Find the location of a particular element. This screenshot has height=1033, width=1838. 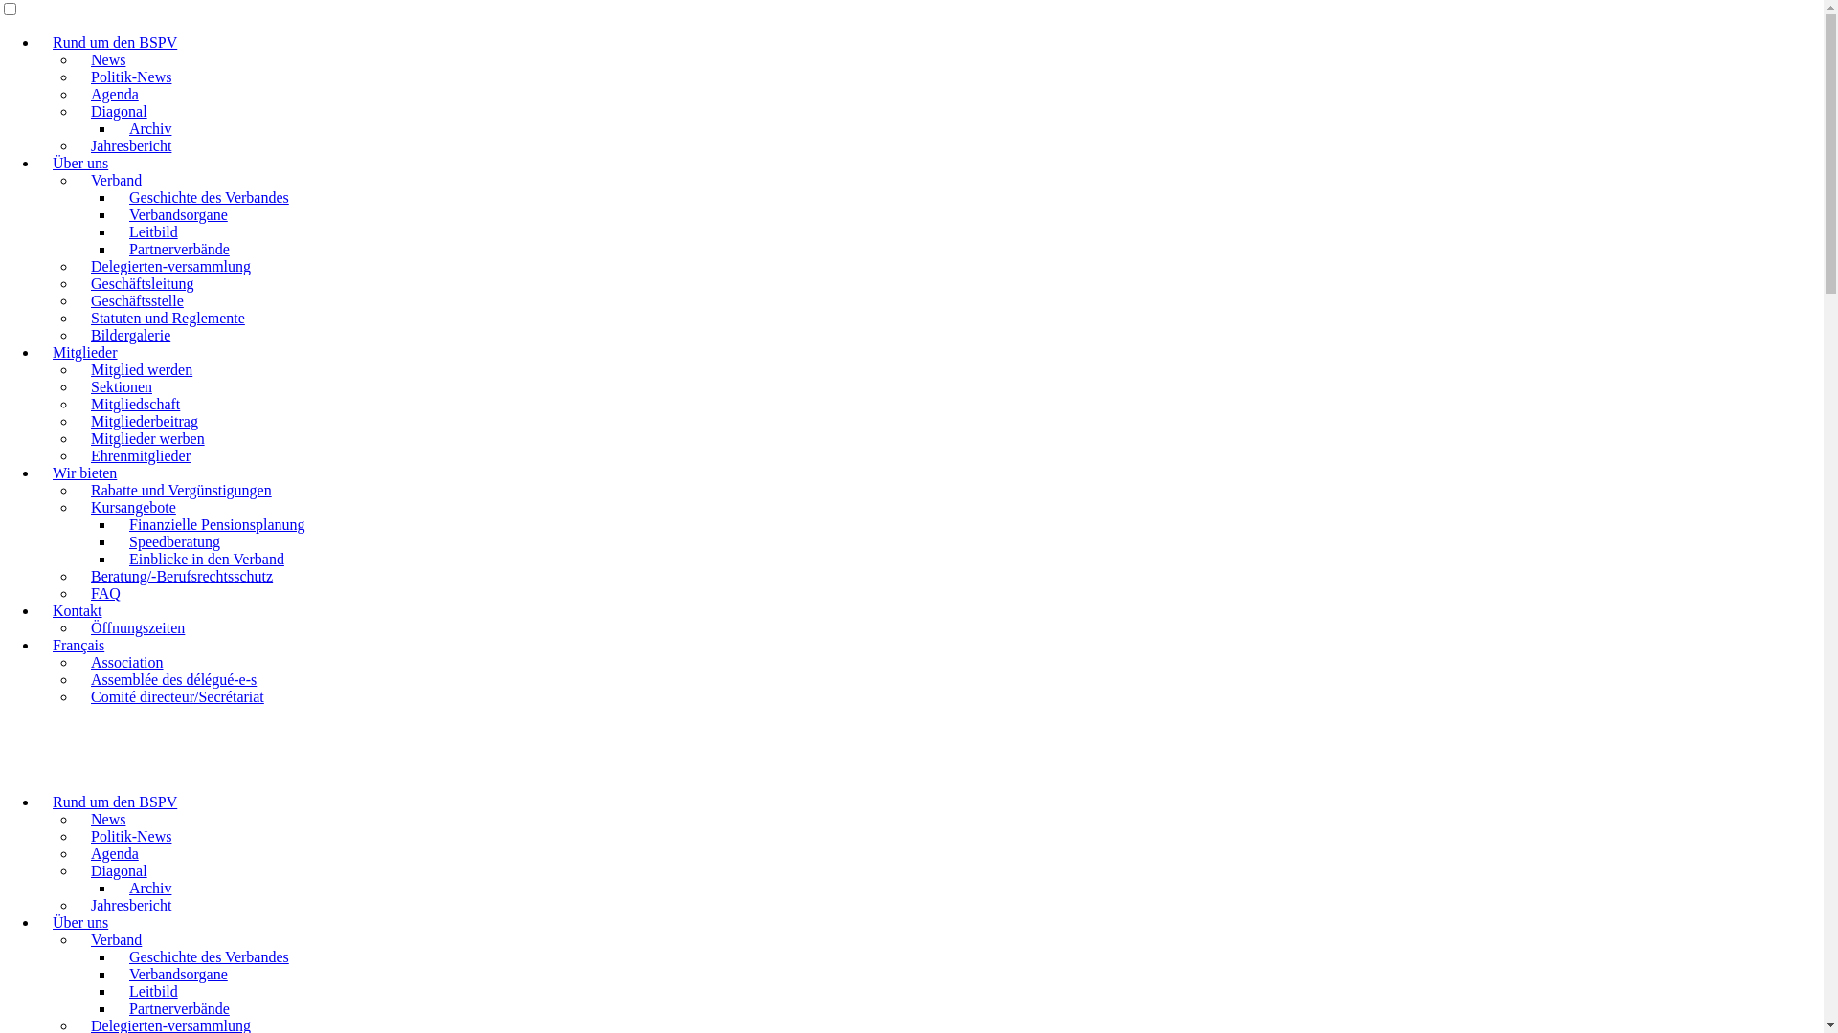

Jahresbericht is located at coordinates (131, 145).